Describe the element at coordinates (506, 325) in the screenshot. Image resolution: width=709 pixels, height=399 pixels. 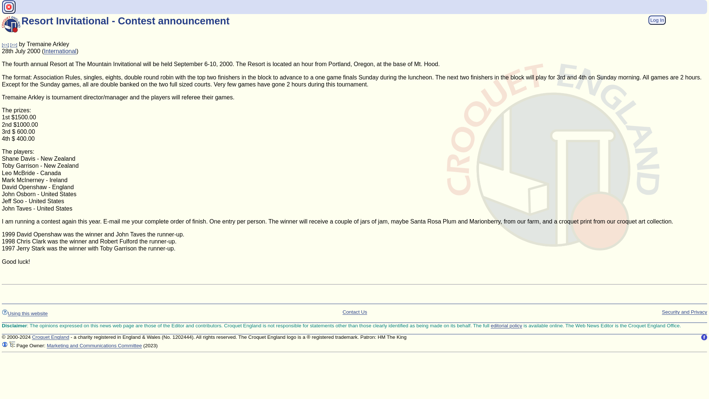
I see `editorial policy` at that location.